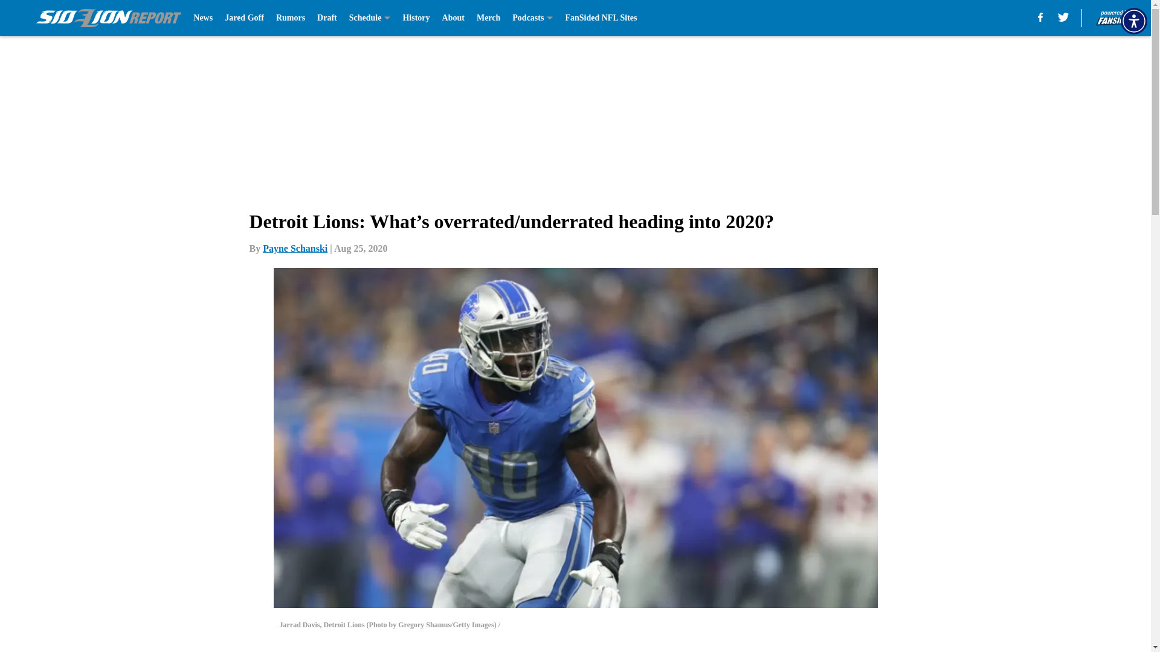 This screenshot has width=1160, height=652. What do you see at coordinates (453, 18) in the screenshot?
I see `About` at bounding box center [453, 18].